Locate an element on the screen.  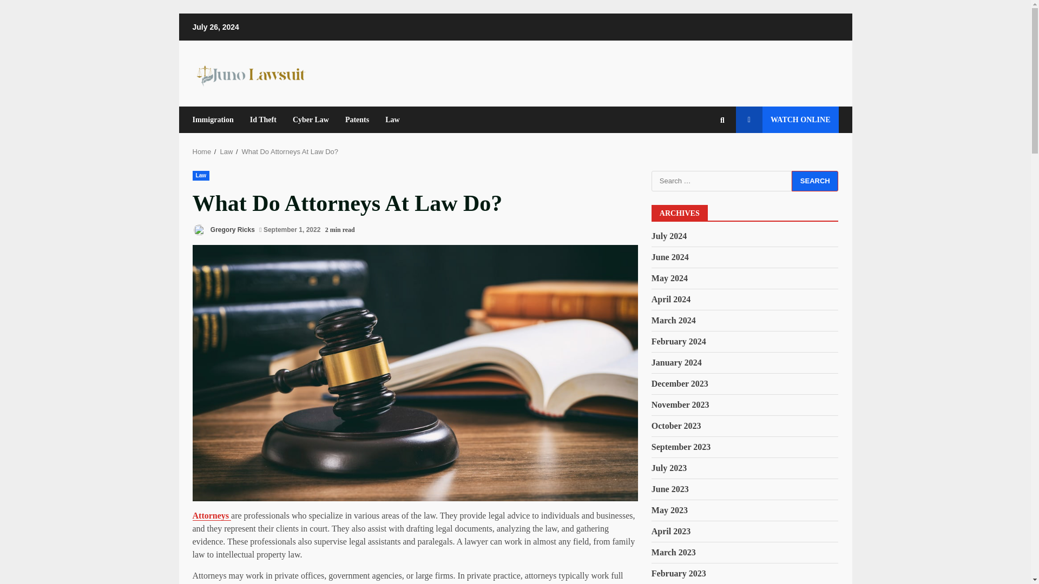
Id Theft is located at coordinates (263, 120).